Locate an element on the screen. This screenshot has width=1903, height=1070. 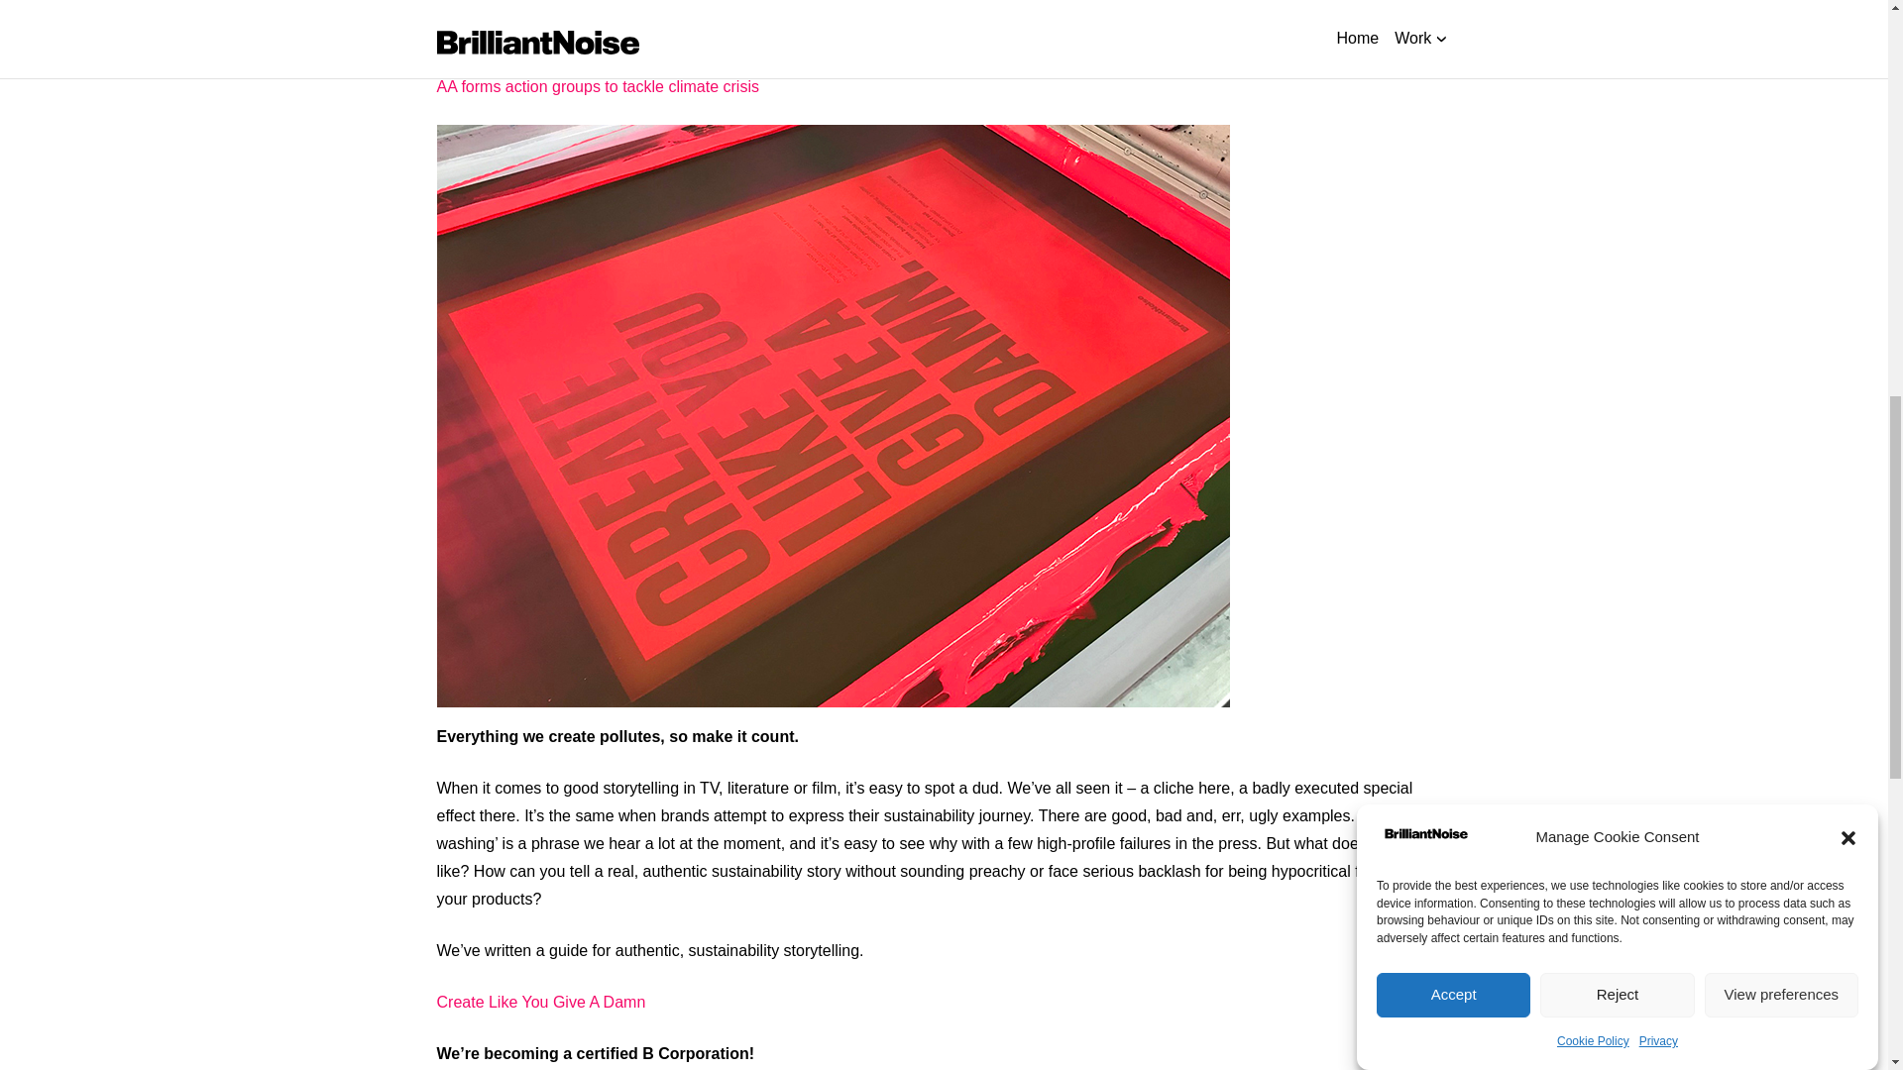
Create Like You Give A Damn is located at coordinates (539, 1002).